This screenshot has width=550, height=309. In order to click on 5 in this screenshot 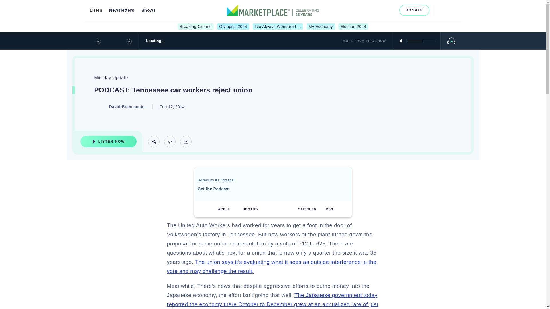, I will do `click(421, 41)`.